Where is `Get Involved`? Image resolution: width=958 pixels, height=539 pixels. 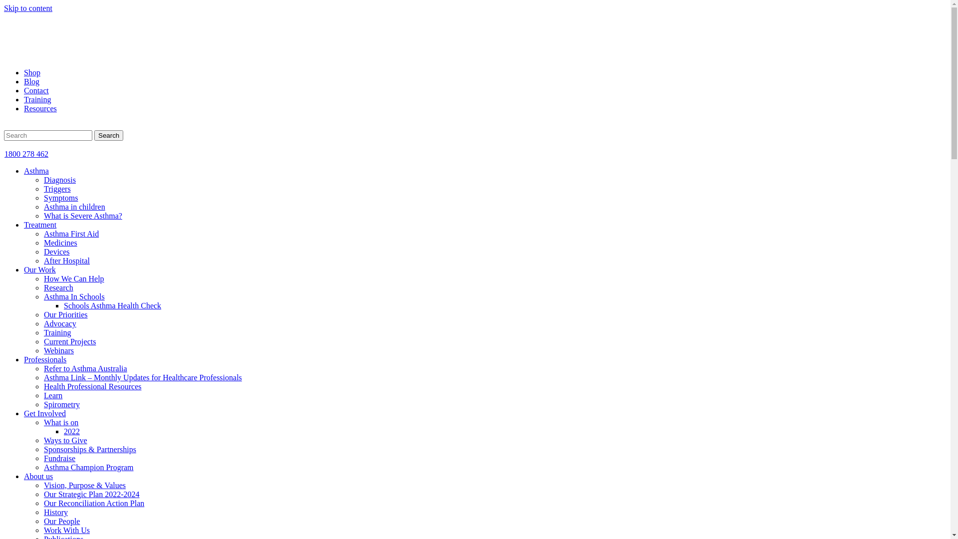 Get Involved is located at coordinates (45, 413).